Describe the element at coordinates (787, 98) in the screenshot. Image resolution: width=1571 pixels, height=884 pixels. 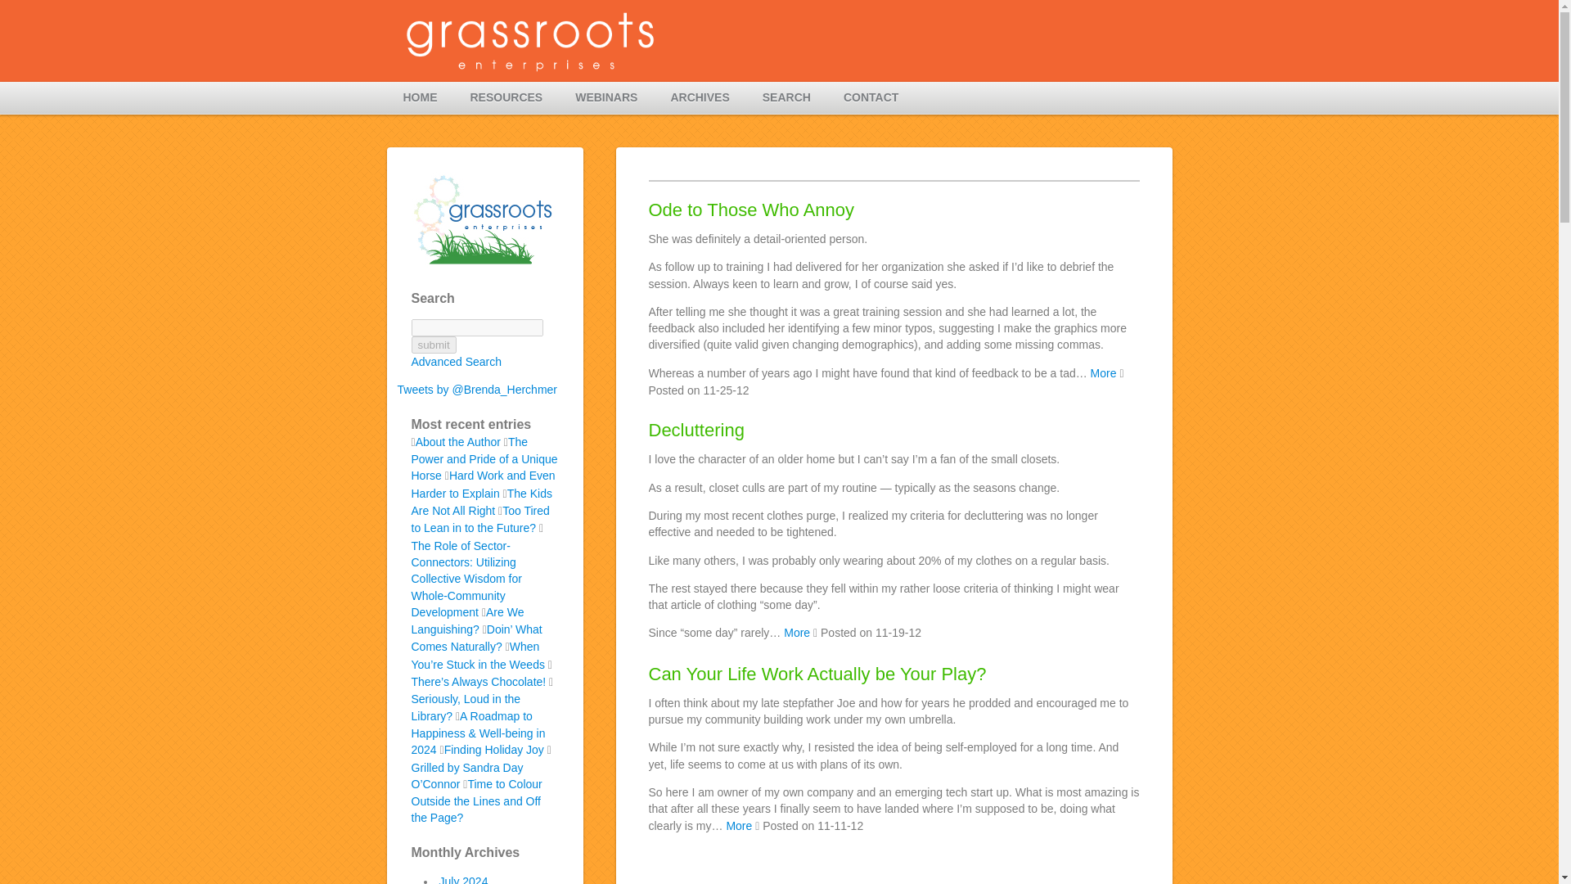
I see `SEARCH` at that location.